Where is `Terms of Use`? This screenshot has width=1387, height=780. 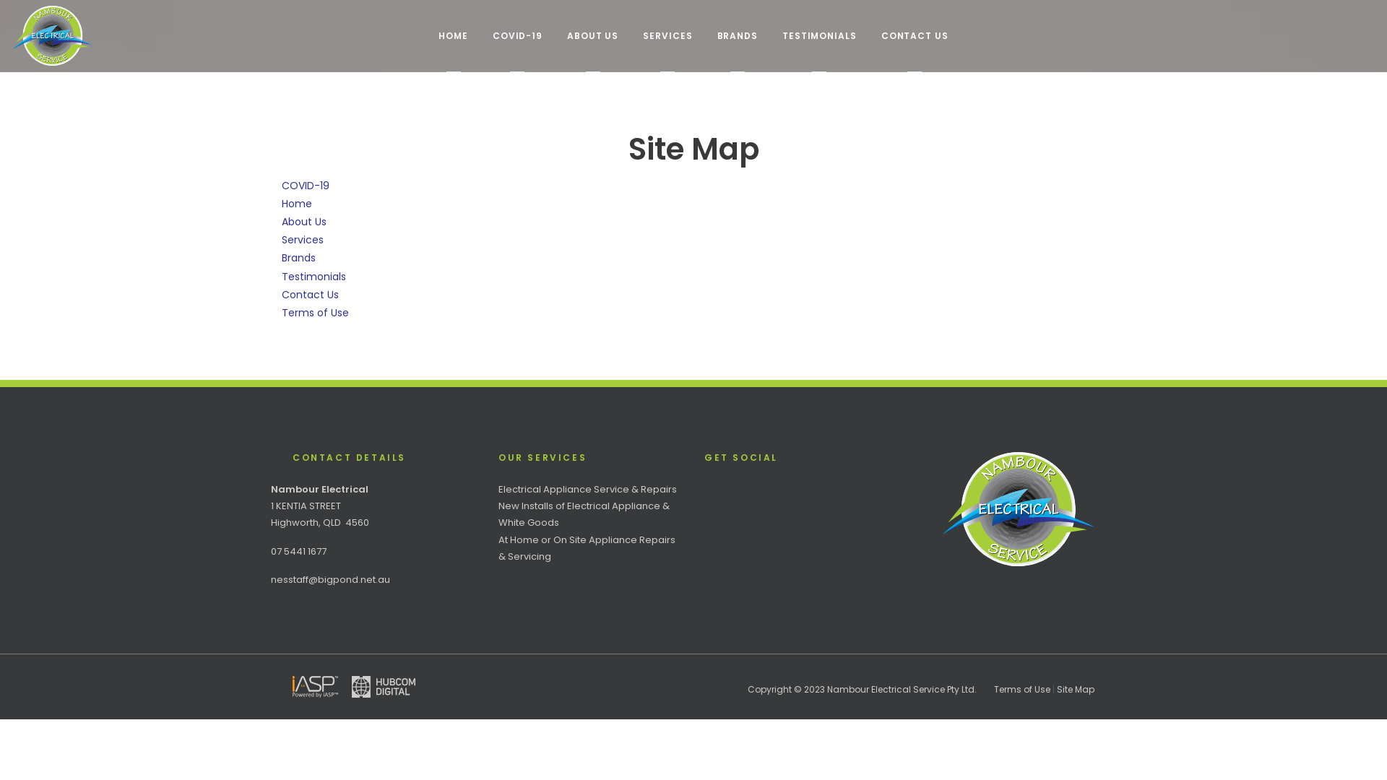
Terms of Use is located at coordinates (1022, 689).